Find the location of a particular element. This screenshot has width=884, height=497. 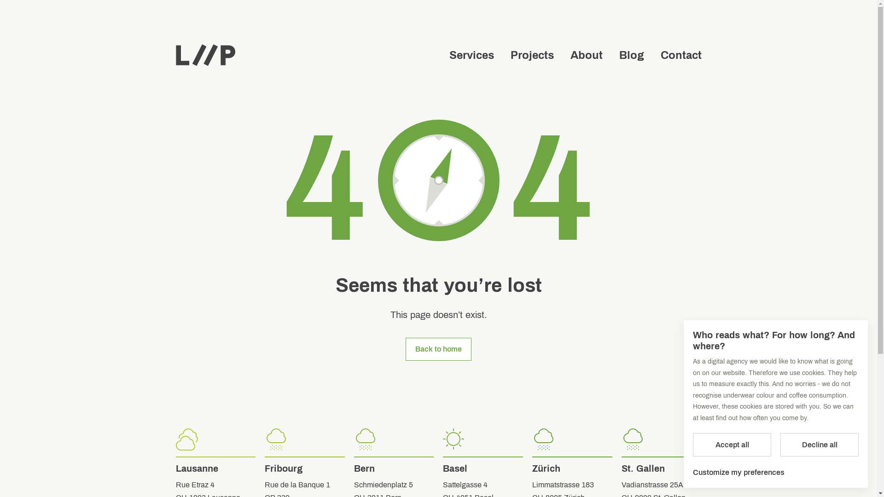

Projects is located at coordinates (532, 55).